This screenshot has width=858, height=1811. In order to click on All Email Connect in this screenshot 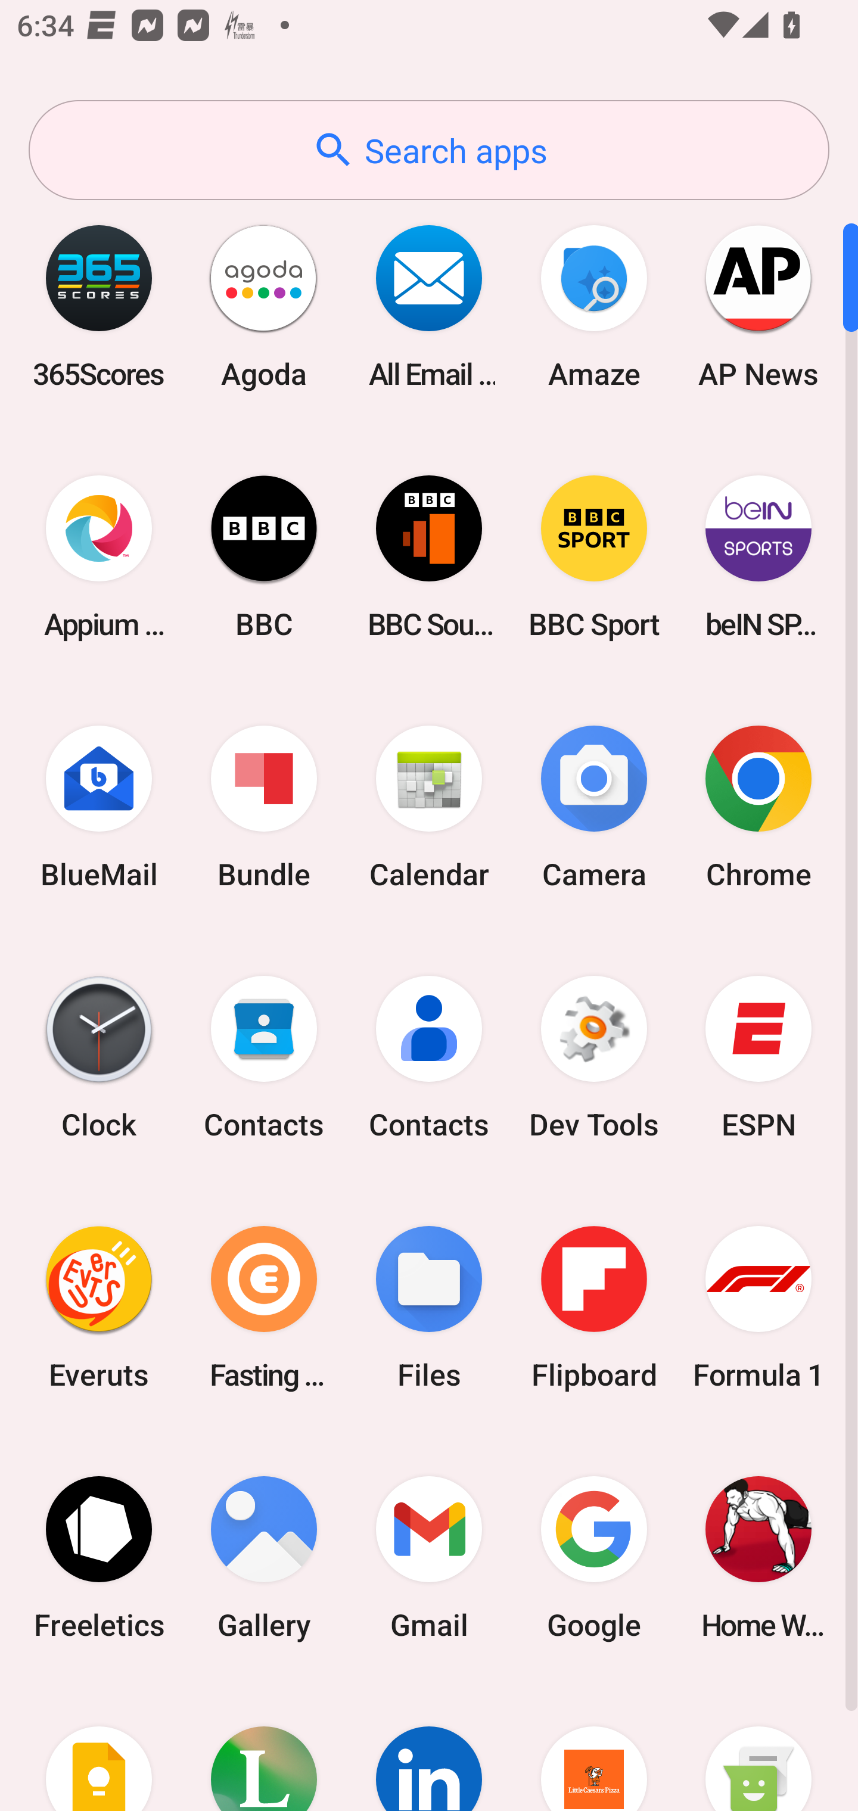, I will do `click(429, 306)`.